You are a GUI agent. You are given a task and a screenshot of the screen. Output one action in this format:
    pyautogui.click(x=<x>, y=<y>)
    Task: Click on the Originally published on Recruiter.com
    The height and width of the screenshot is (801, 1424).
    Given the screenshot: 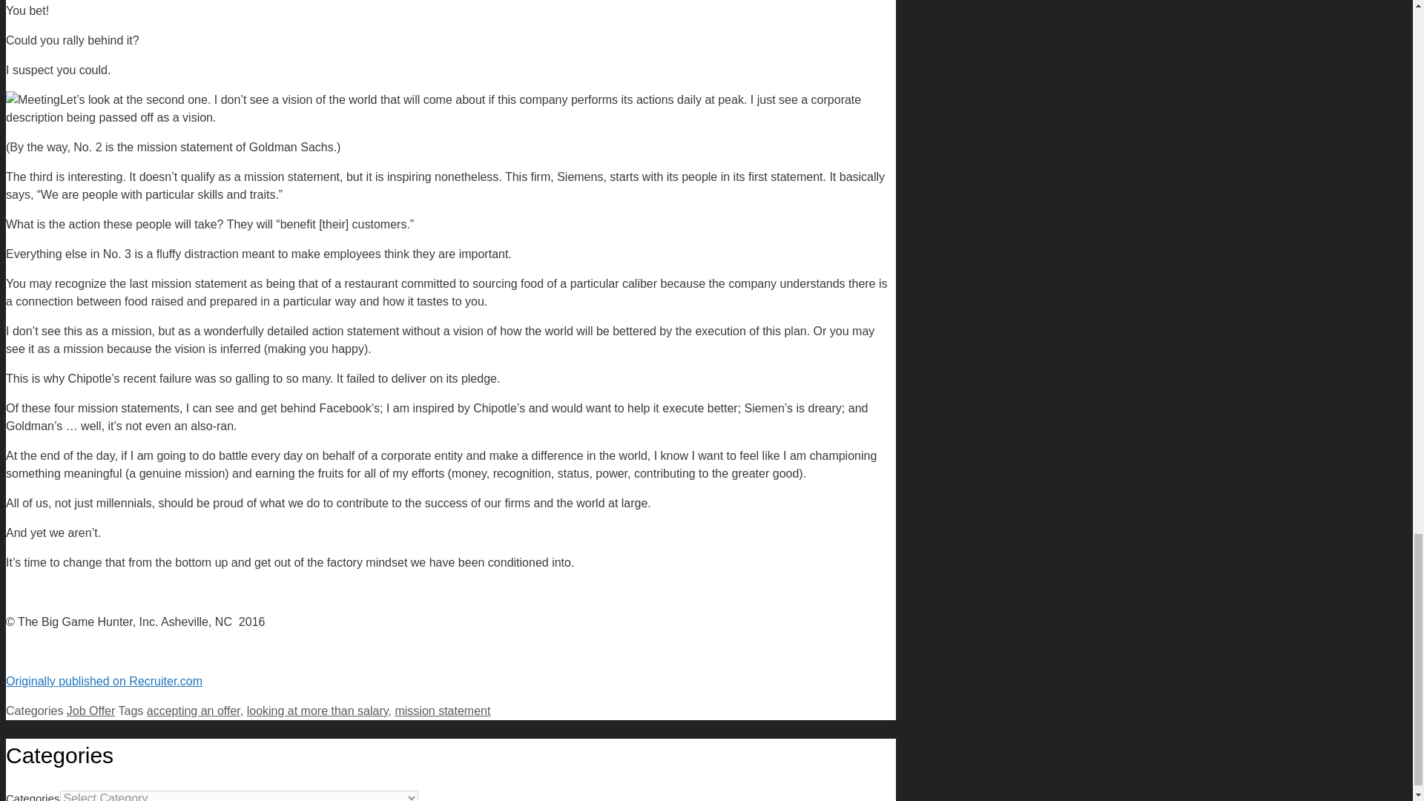 What is the action you would take?
    pyautogui.click(x=104, y=681)
    